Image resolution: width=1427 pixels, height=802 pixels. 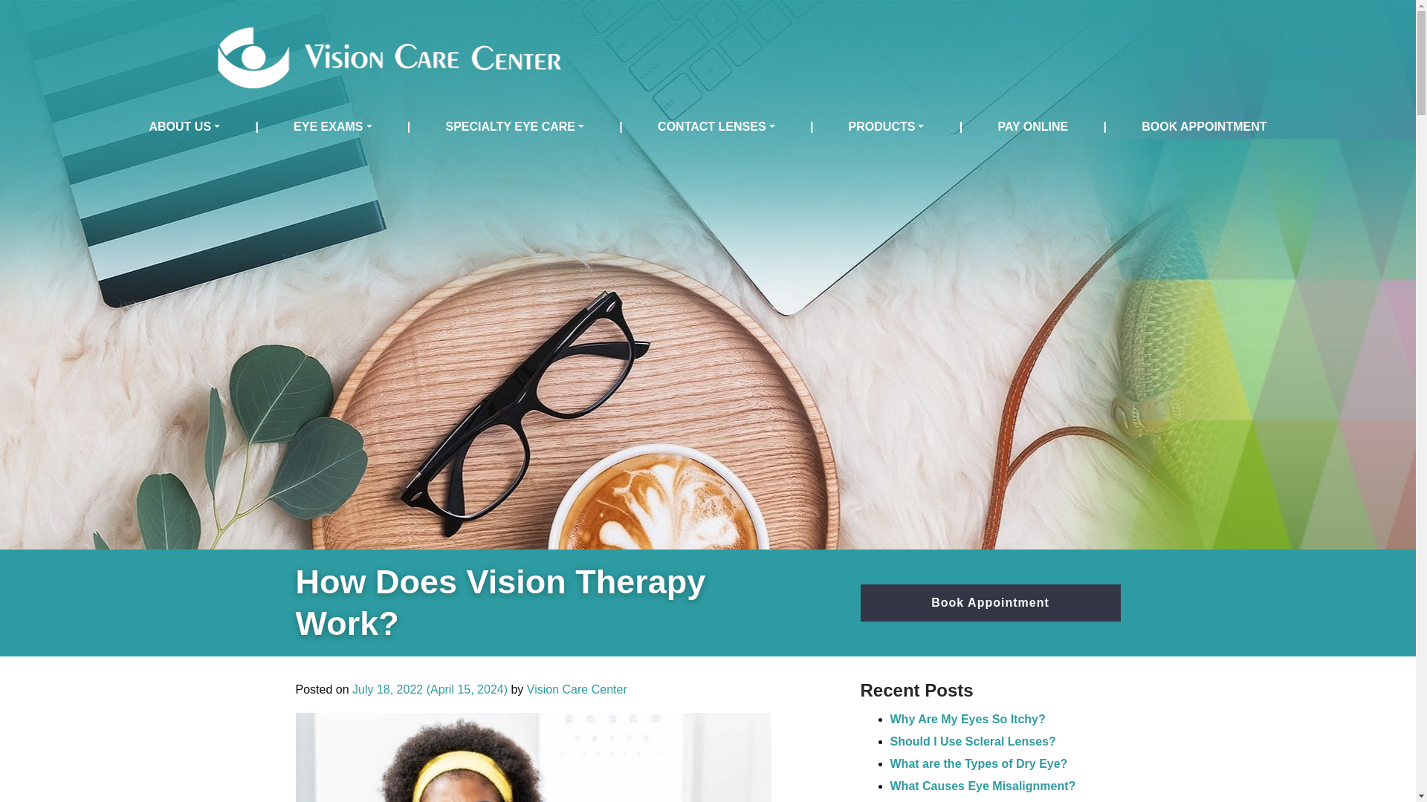 What do you see at coordinates (184, 126) in the screenshot?
I see `ABOUT US` at bounding box center [184, 126].